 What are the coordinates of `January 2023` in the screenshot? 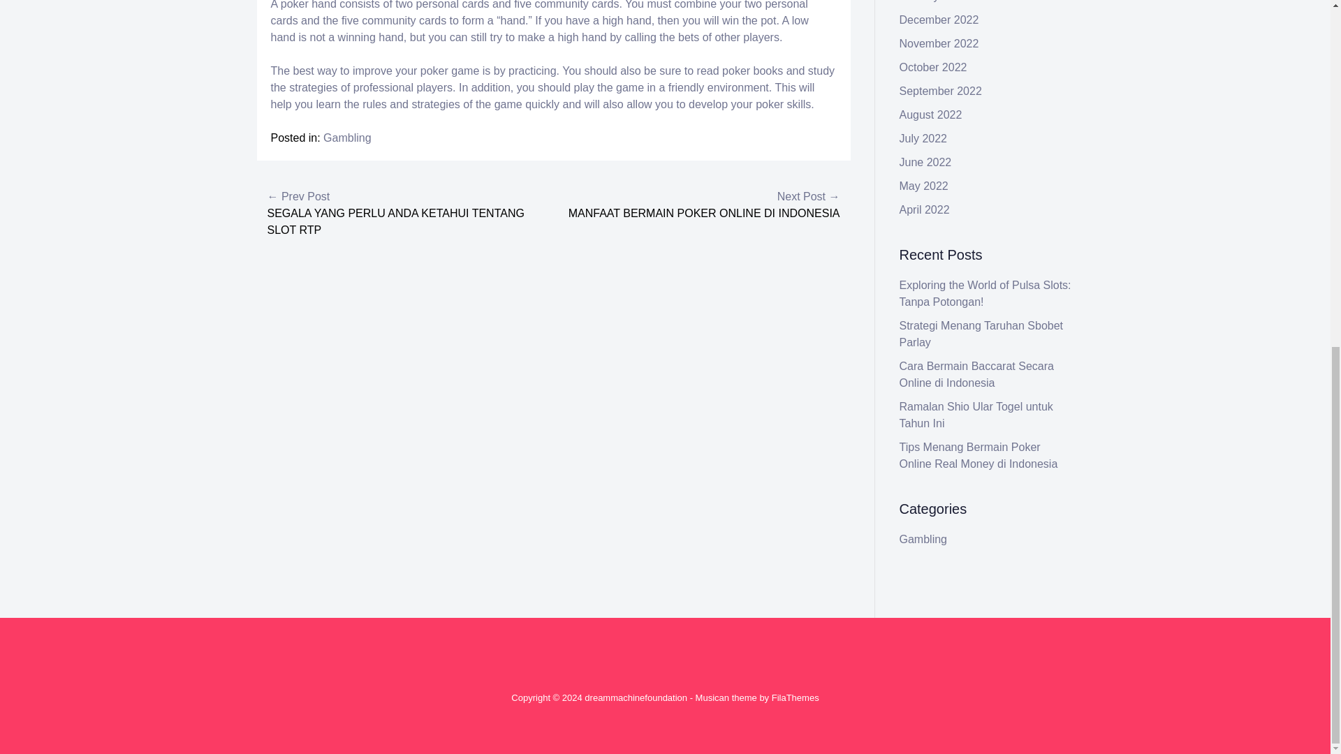 It's located at (933, 1).